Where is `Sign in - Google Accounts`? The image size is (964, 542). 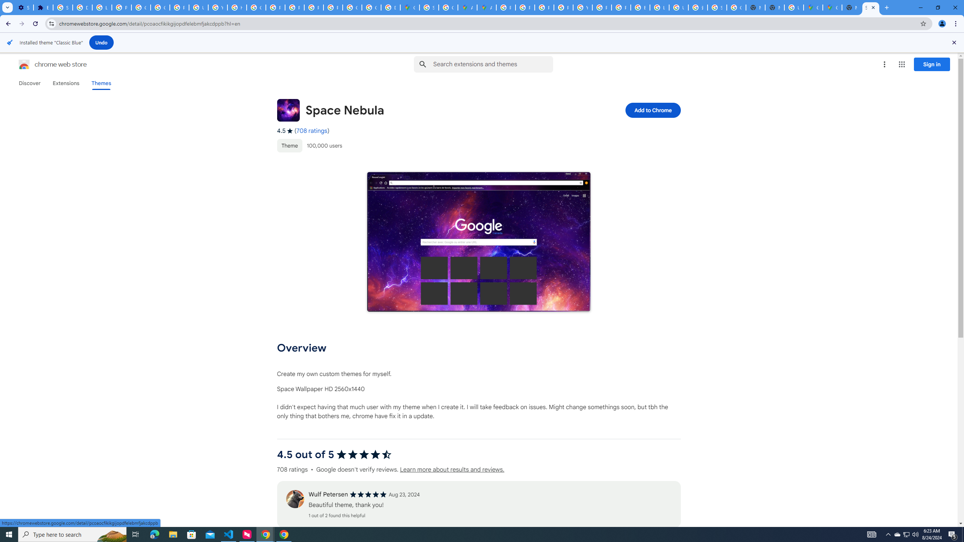 Sign in - Google Accounts is located at coordinates (429, 8).